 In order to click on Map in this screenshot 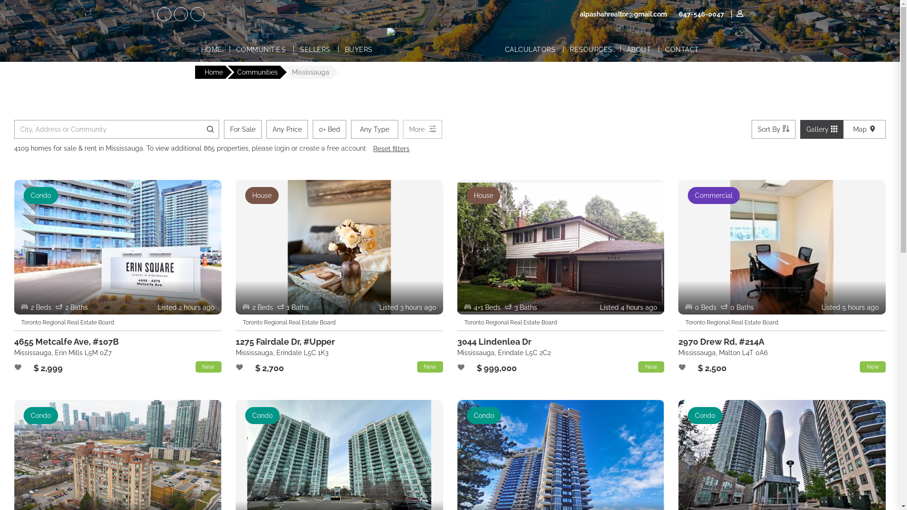, I will do `click(864, 129)`.